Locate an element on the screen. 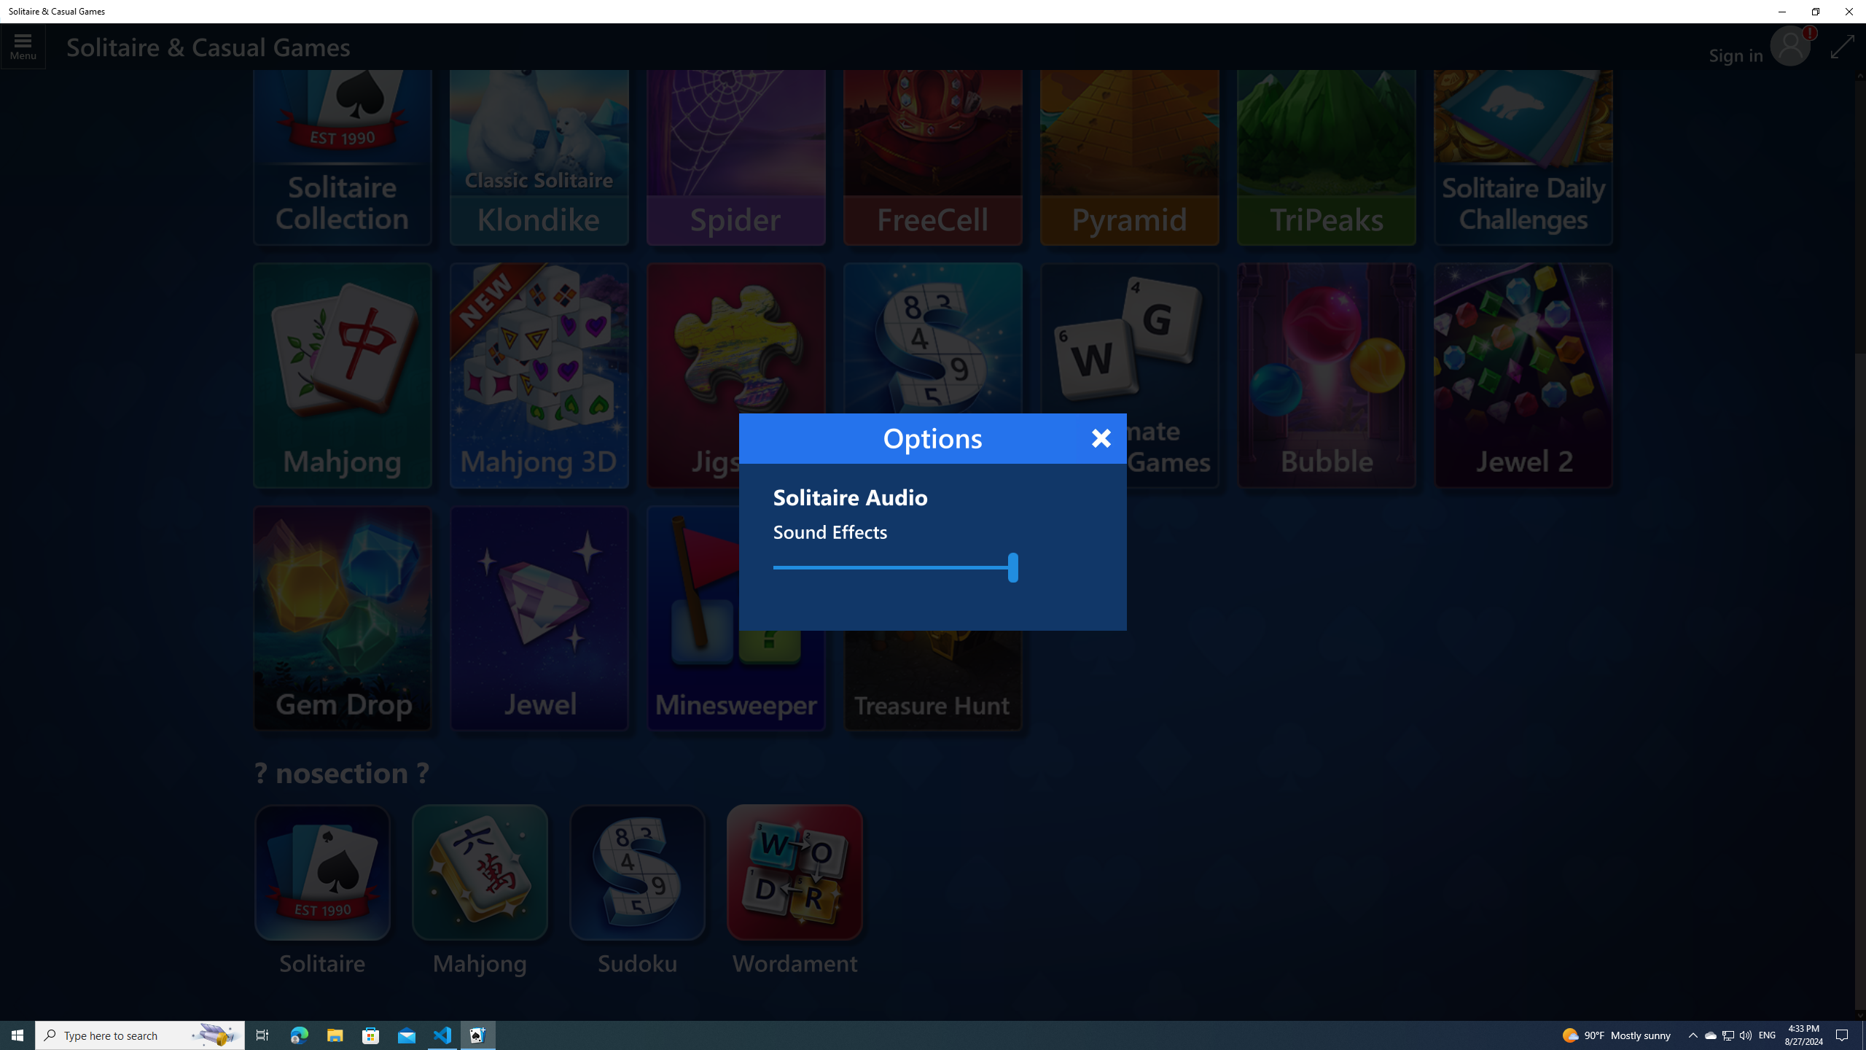 This screenshot has height=1050, width=1866. Close Solitaire & Casual Games is located at coordinates (1849, 12).